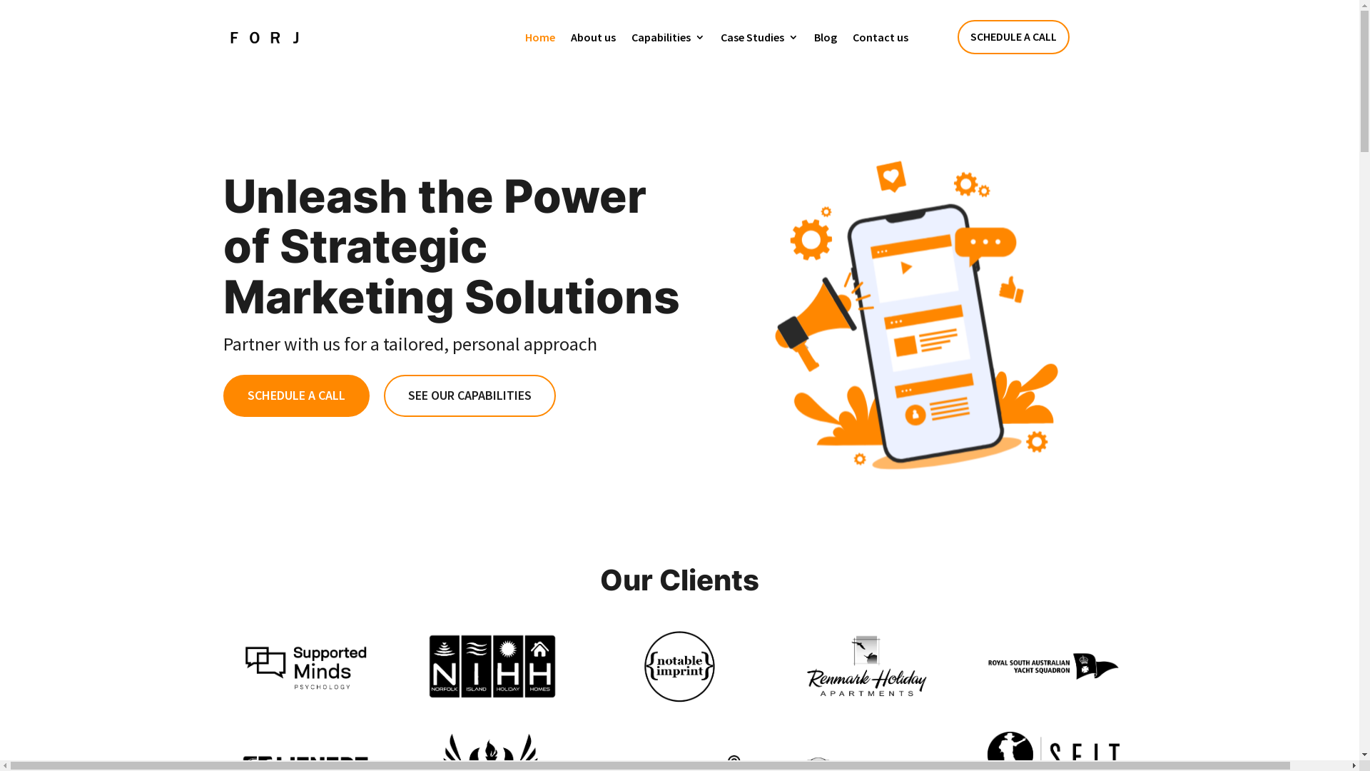  What do you see at coordinates (880, 37) in the screenshot?
I see `Contact us` at bounding box center [880, 37].